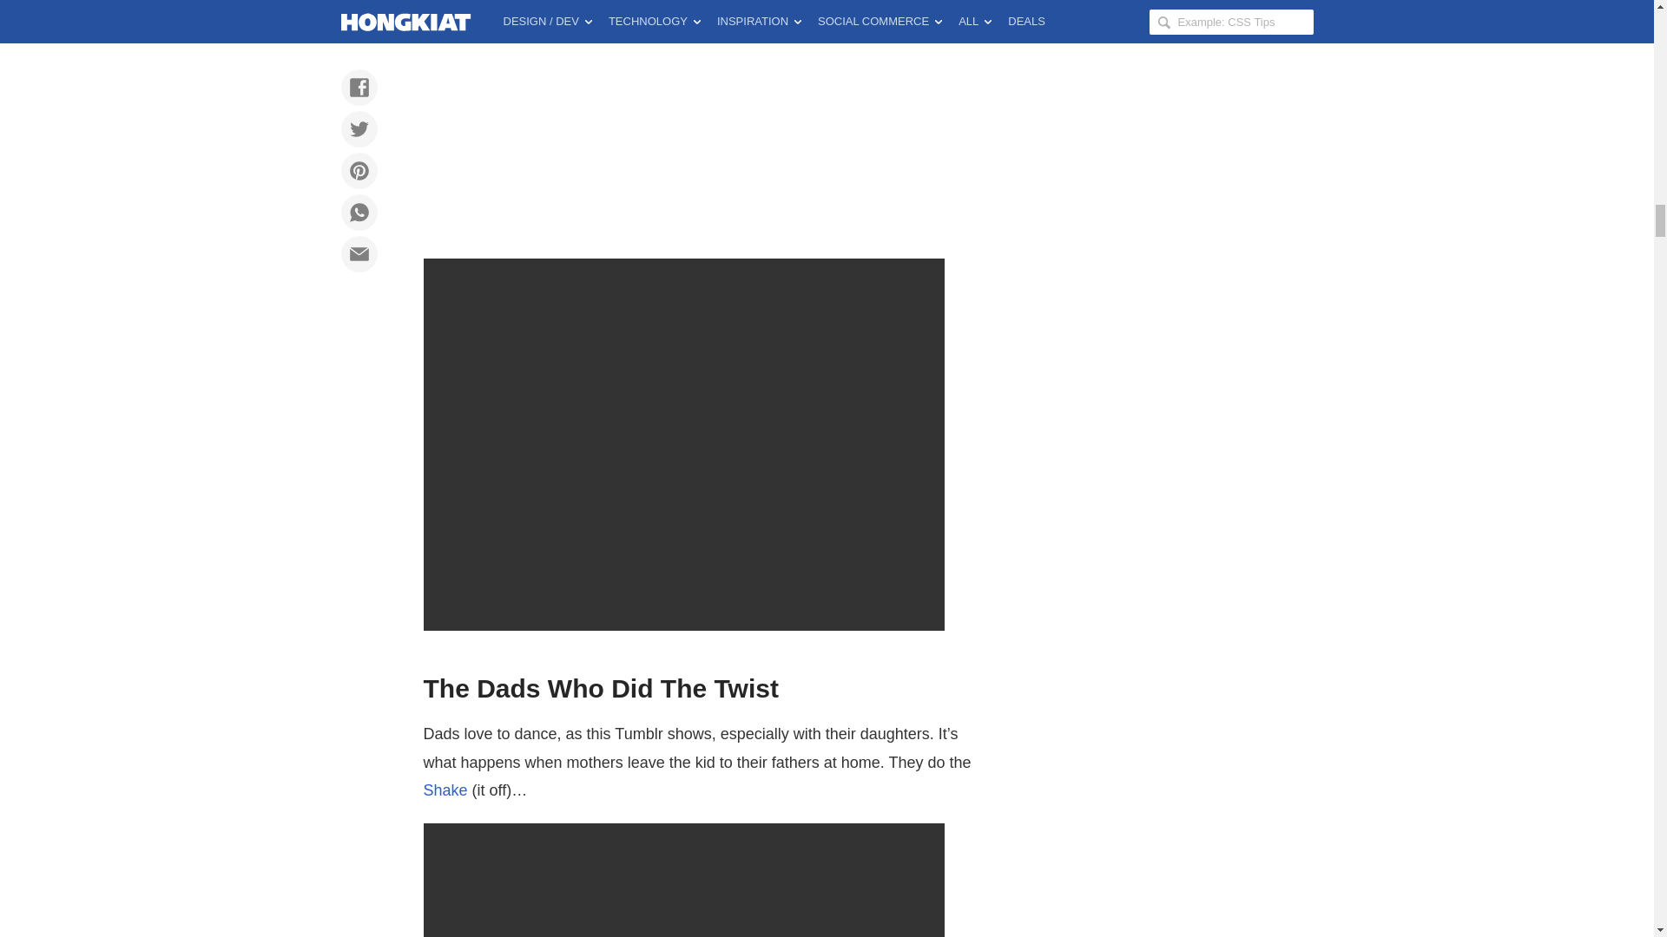  What do you see at coordinates (445, 790) in the screenshot?
I see `Shake` at bounding box center [445, 790].